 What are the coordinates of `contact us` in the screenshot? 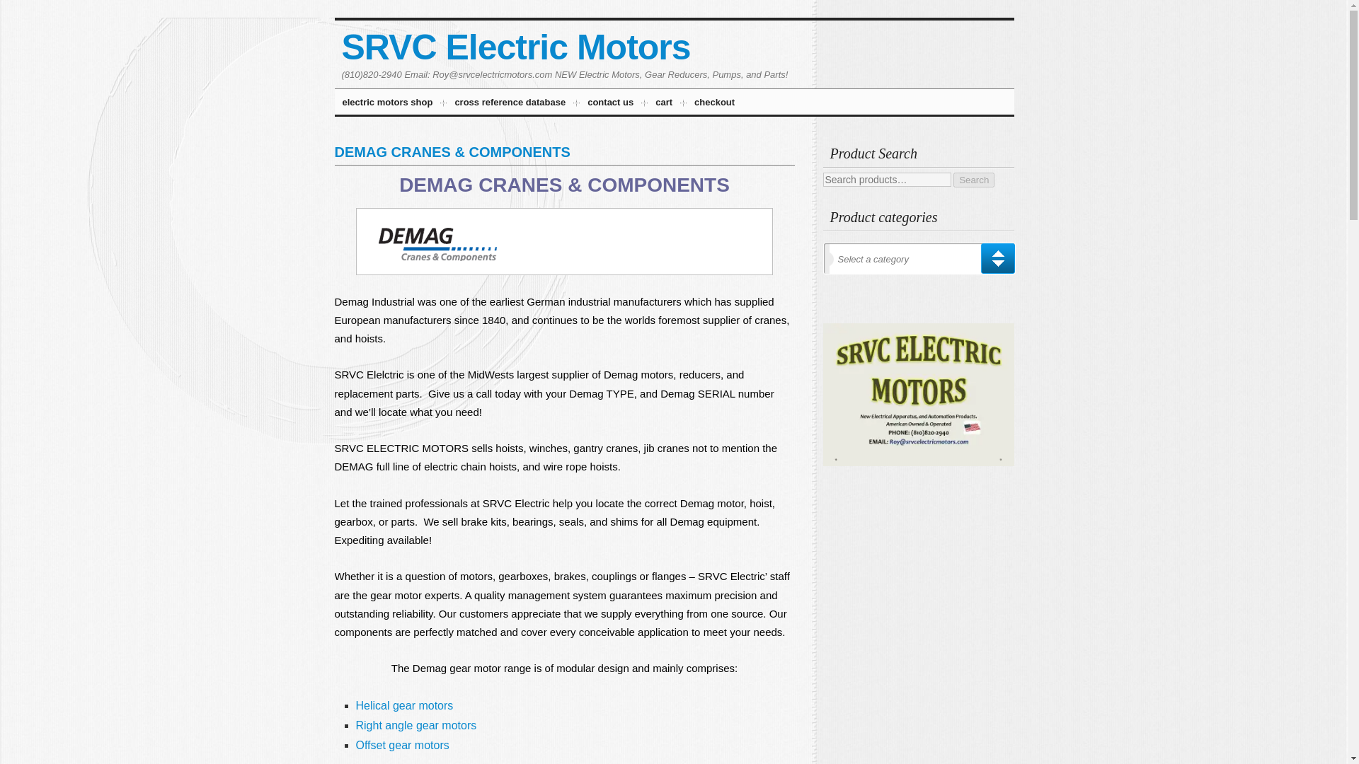 It's located at (610, 104).